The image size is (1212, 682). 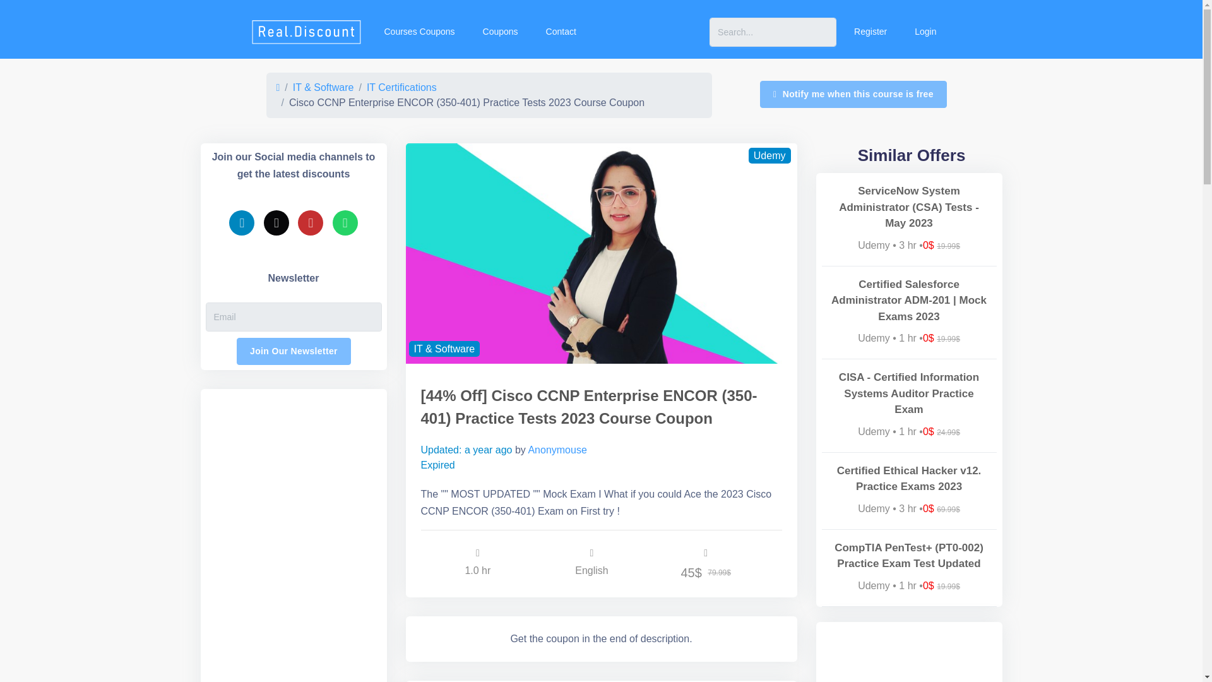 I want to click on Join Our Newsletter, so click(x=294, y=351).